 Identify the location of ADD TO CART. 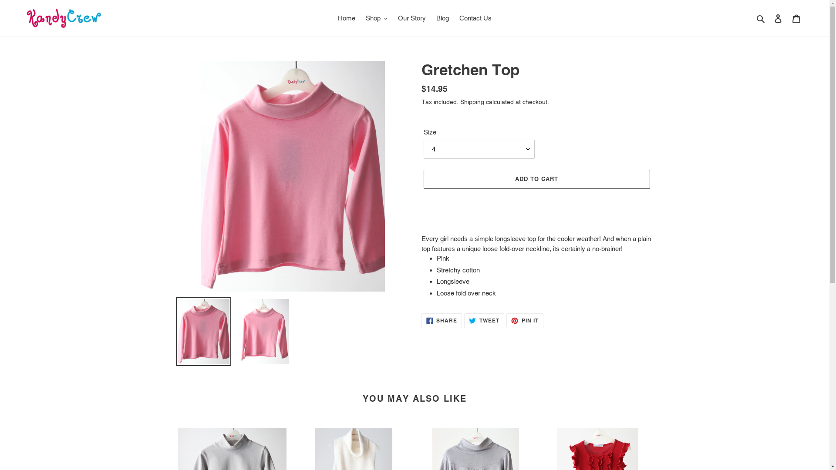
(536, 179).